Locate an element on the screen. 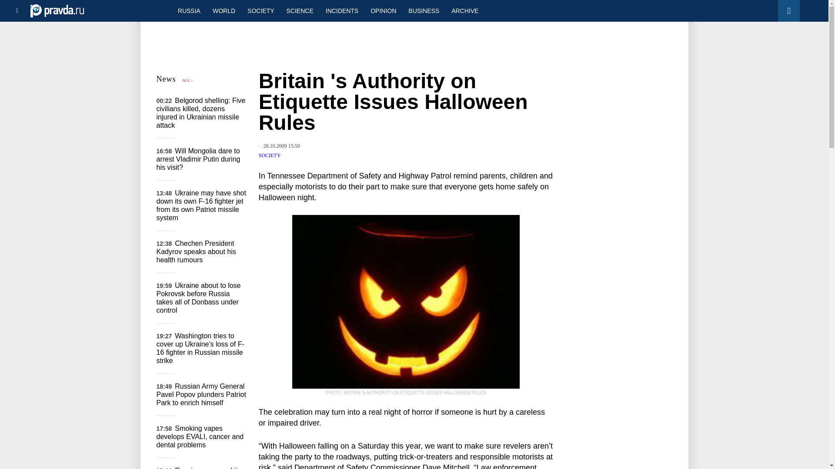 The image size is (835, 469). SOCIETY is located at coordinates (270, 155).